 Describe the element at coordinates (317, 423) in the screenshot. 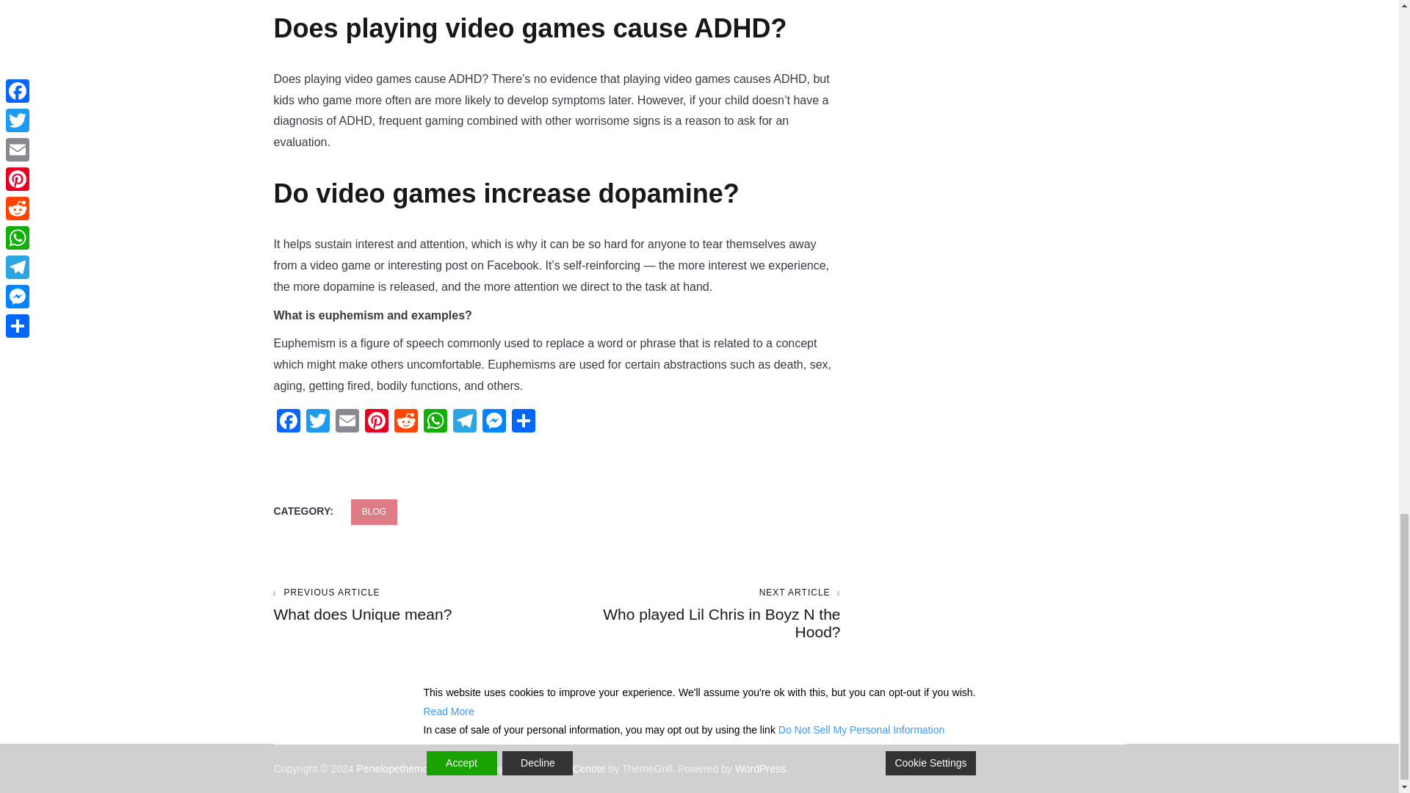

I see `Twitter` at that location.